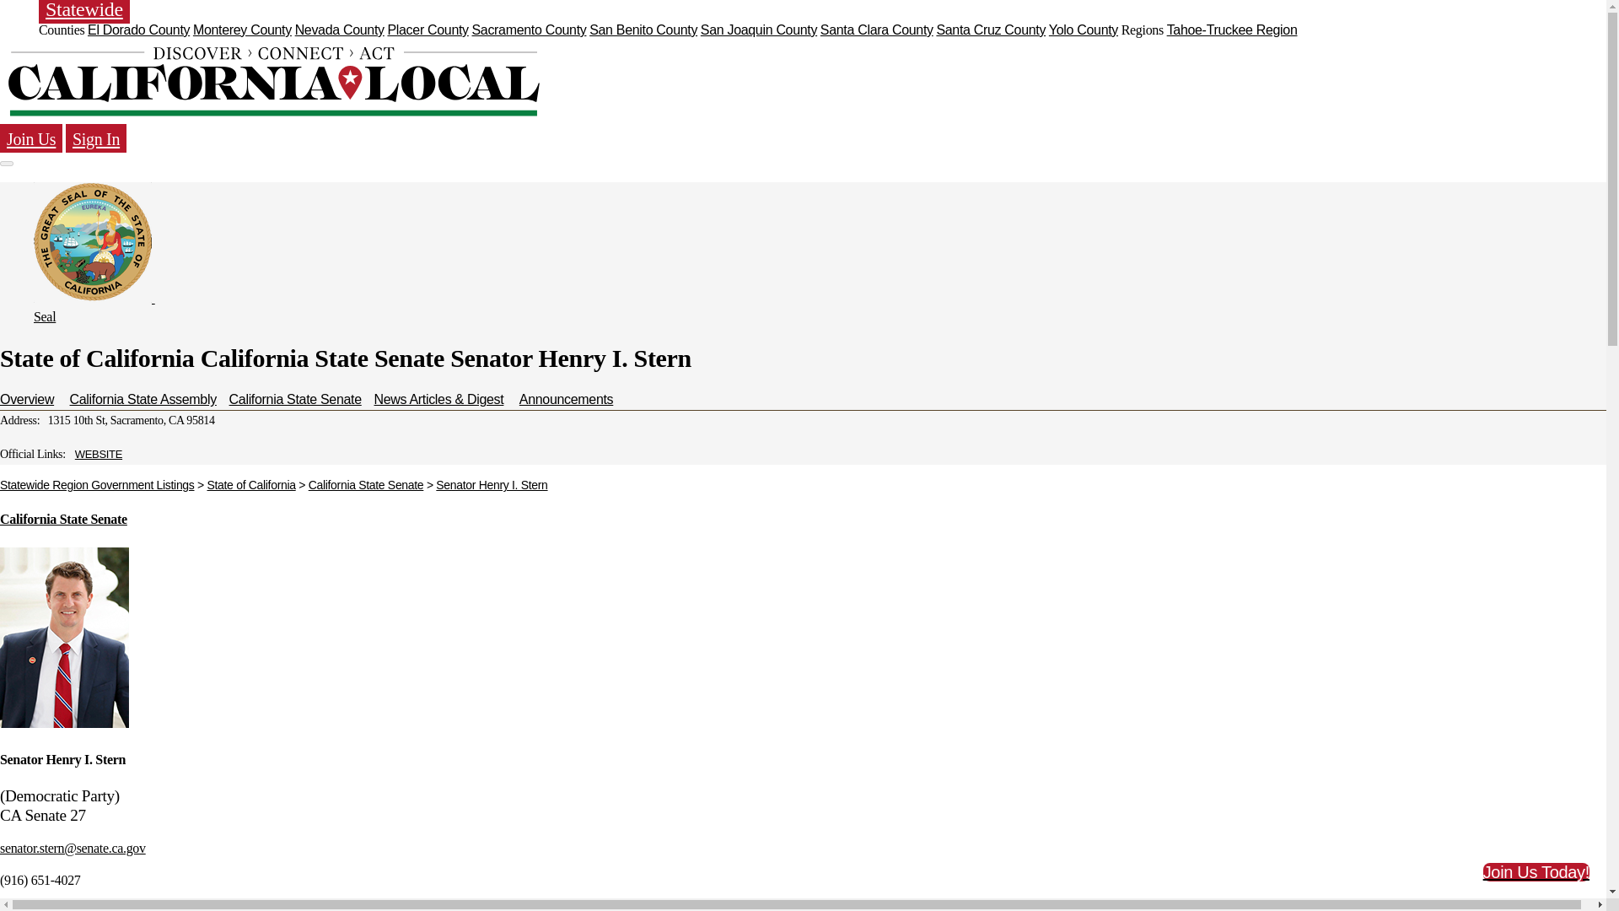  What do you see at coordinates (643, 30) in the screenshot?
I see `San Benito County` at bounding box center [643, 30].